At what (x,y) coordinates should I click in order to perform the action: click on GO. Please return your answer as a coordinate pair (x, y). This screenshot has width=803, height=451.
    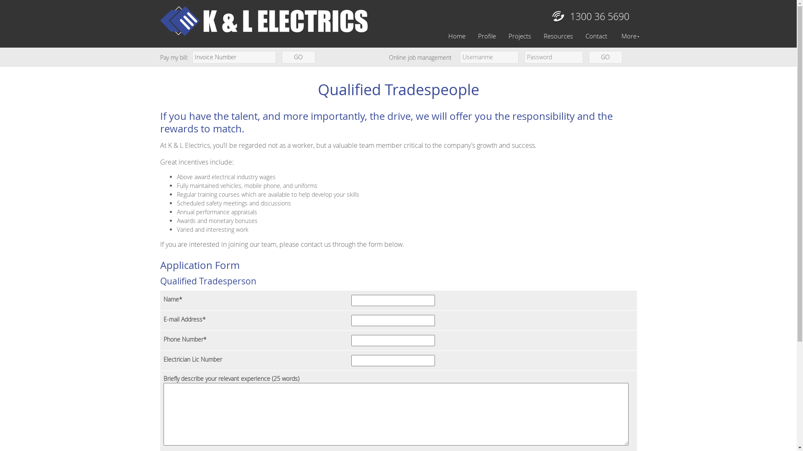
    Looking at the image, I should click on (299, 57).